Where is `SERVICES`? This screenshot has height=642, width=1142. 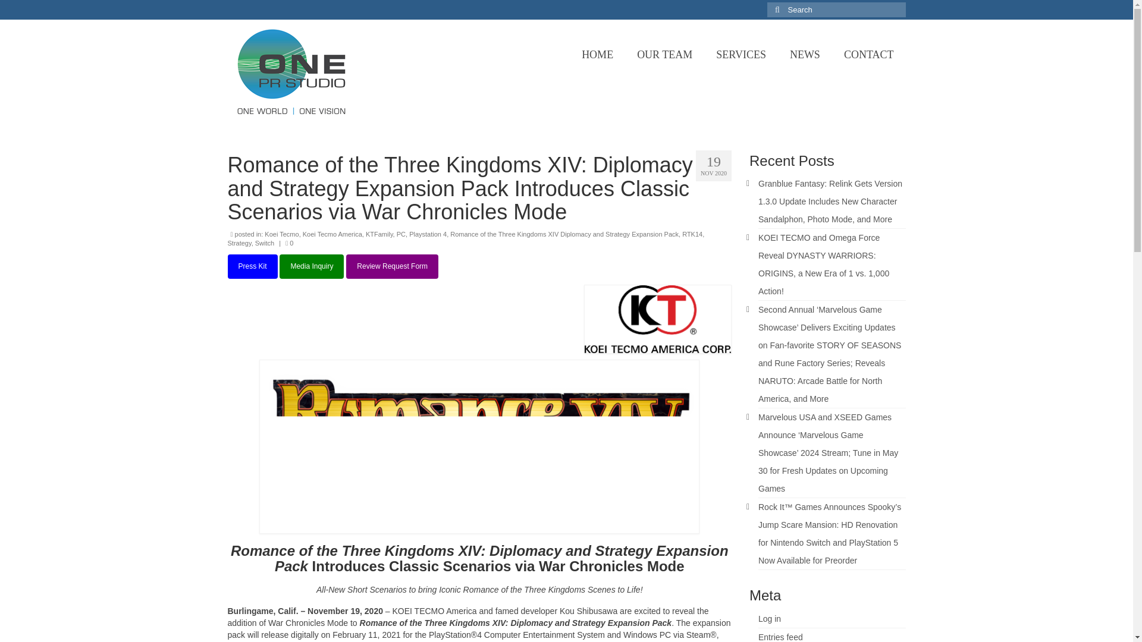 SERVICES is located at coordinates (741, 55).